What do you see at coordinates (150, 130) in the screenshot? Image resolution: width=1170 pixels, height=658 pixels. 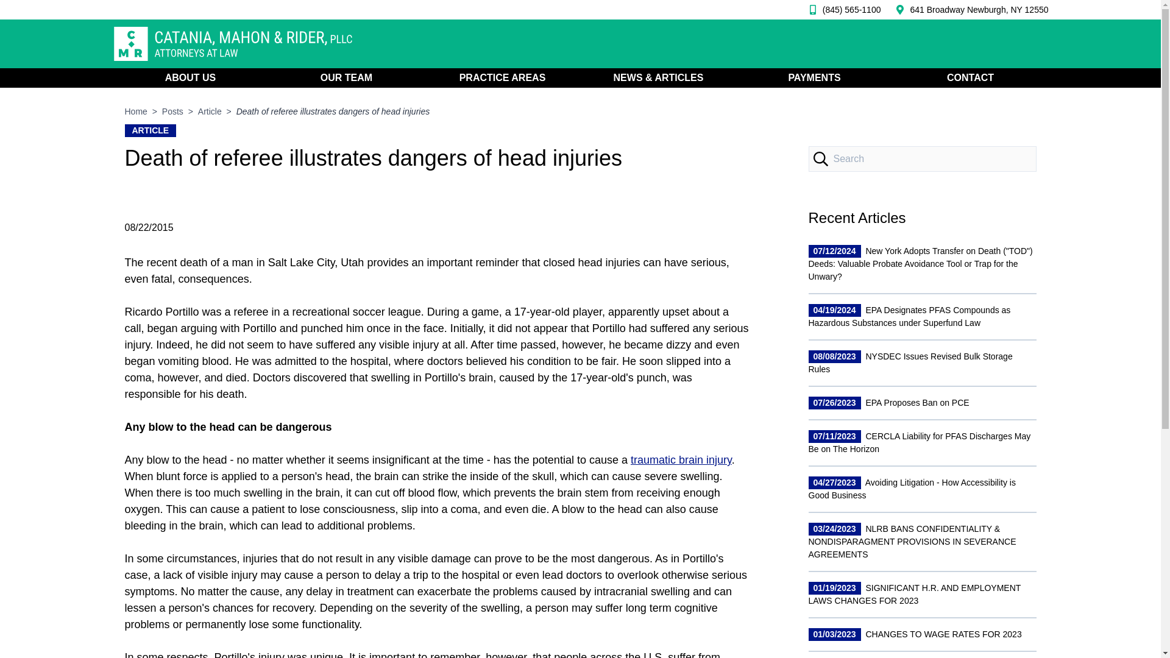 I see `ARTICLE` at bounding box center [150, 130].